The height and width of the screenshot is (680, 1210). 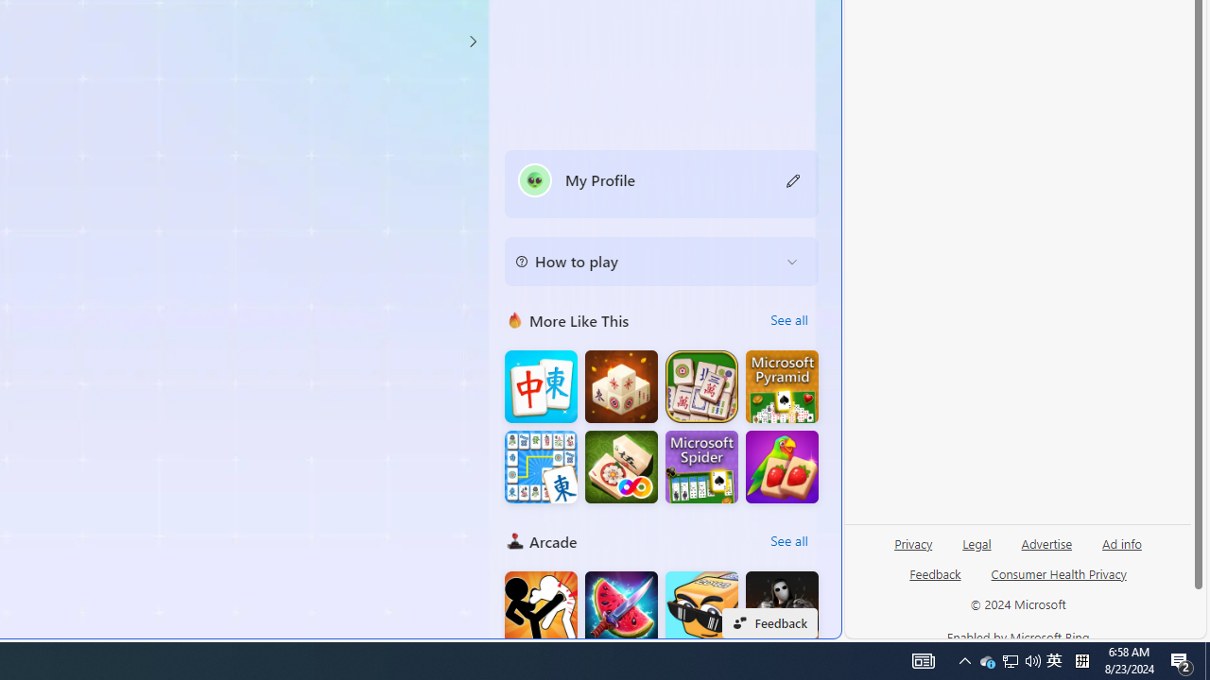 What do you see at coordinates (788, 540) in the screenshot?
I see `See all` at bounding box center [788, 540].